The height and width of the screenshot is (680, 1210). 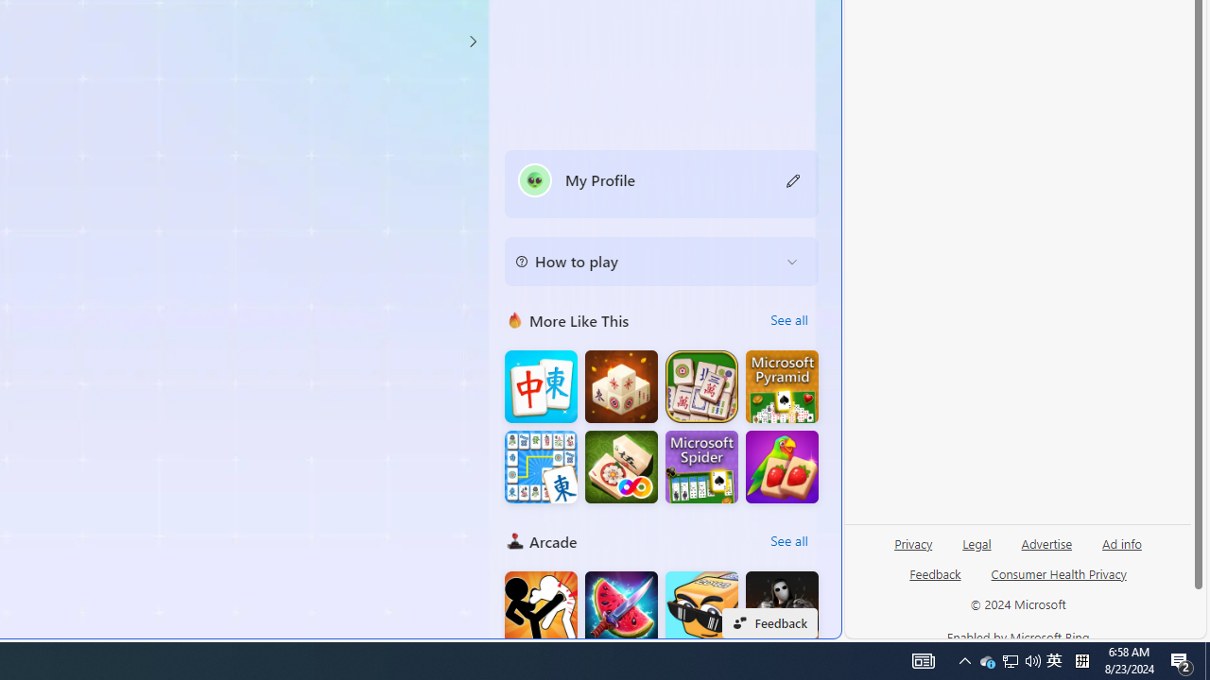 What do you see at coordinates (788, 540) in the screenshot?
I see `See all` at bounding box center [788, 540].